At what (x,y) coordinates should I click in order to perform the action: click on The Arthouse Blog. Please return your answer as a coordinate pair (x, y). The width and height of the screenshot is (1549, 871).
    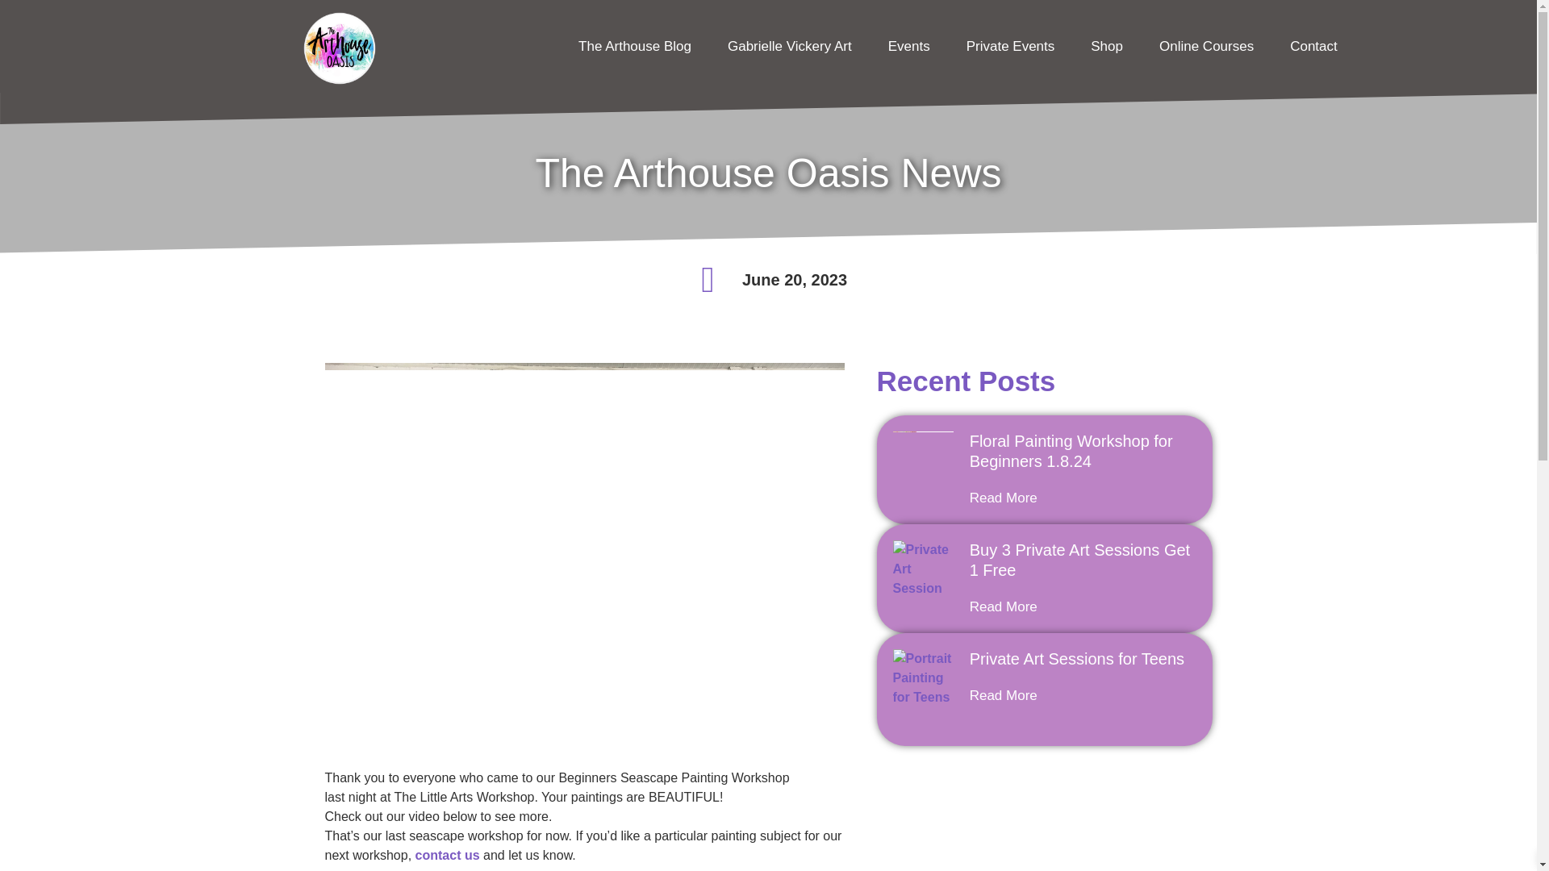
    Looking at the image, I should click on (634, 45).